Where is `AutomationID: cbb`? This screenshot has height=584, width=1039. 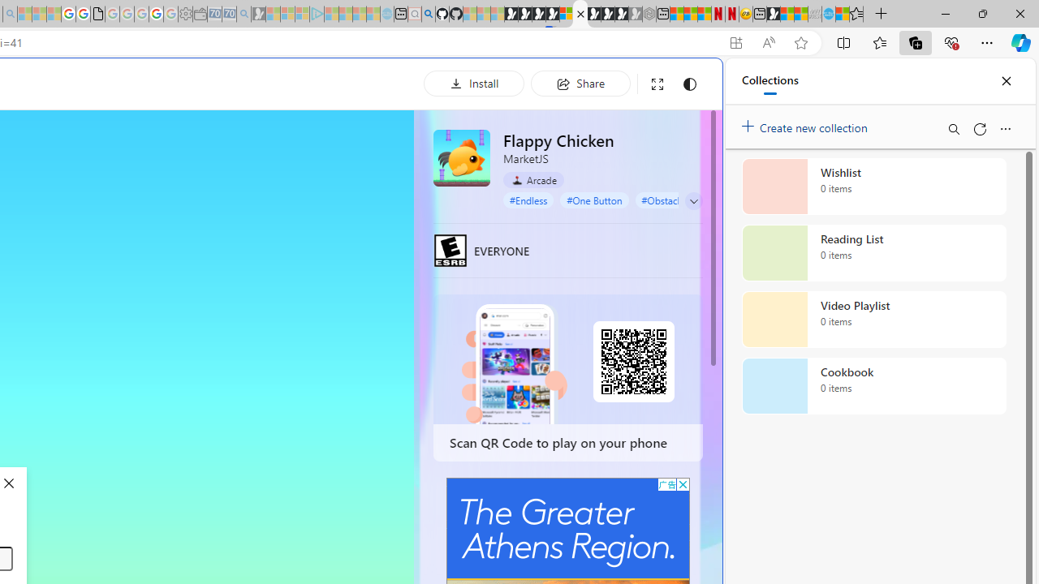
AutomationID: cbb is located at coordinates (683, 483).